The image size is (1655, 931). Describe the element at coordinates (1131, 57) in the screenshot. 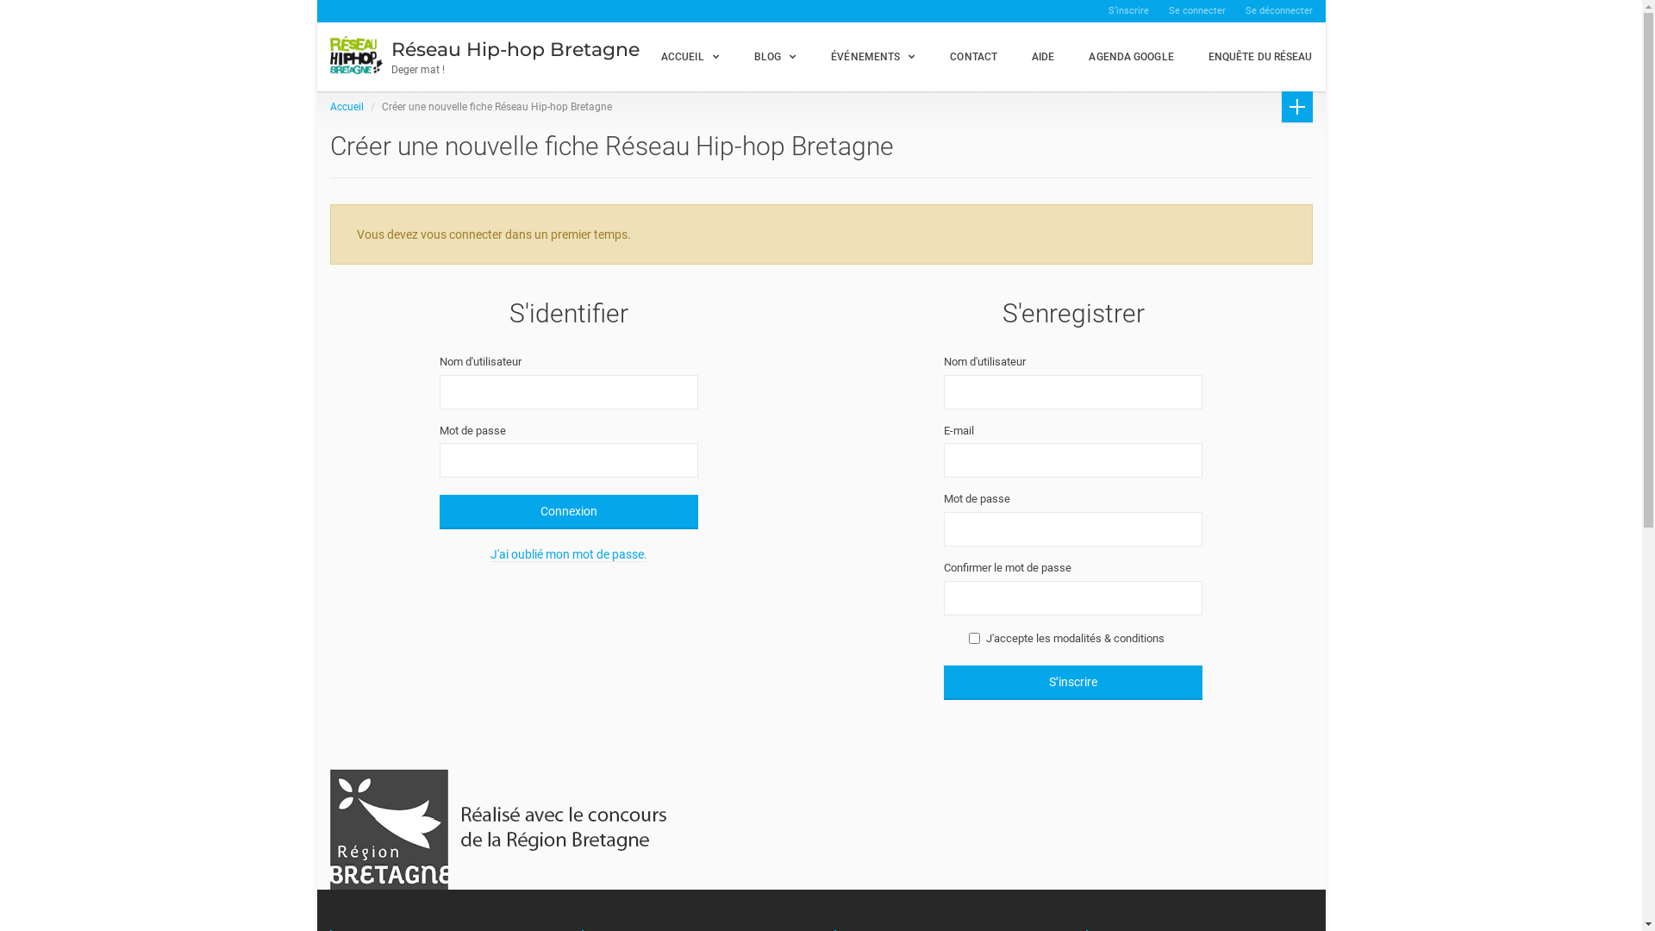

I see `AGENDA GOOGLE` at that location.